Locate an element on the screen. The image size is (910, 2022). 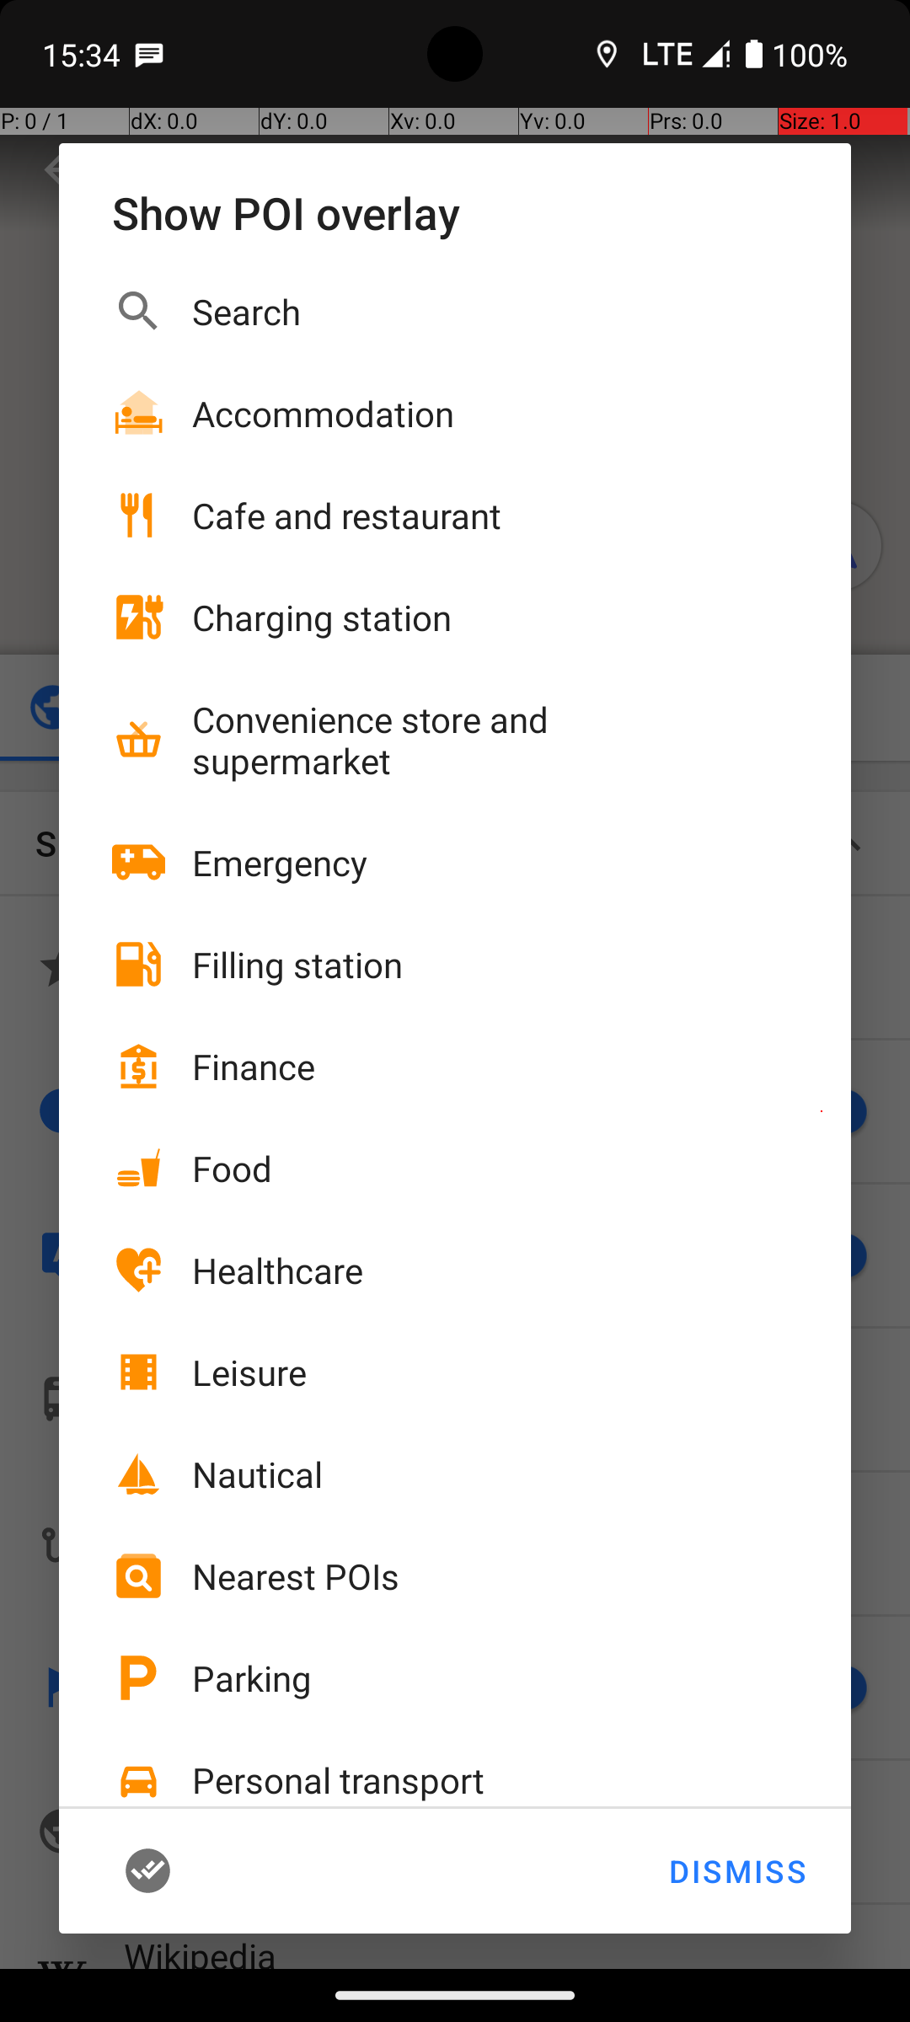
Parking is located at coordinates (252, 1678).